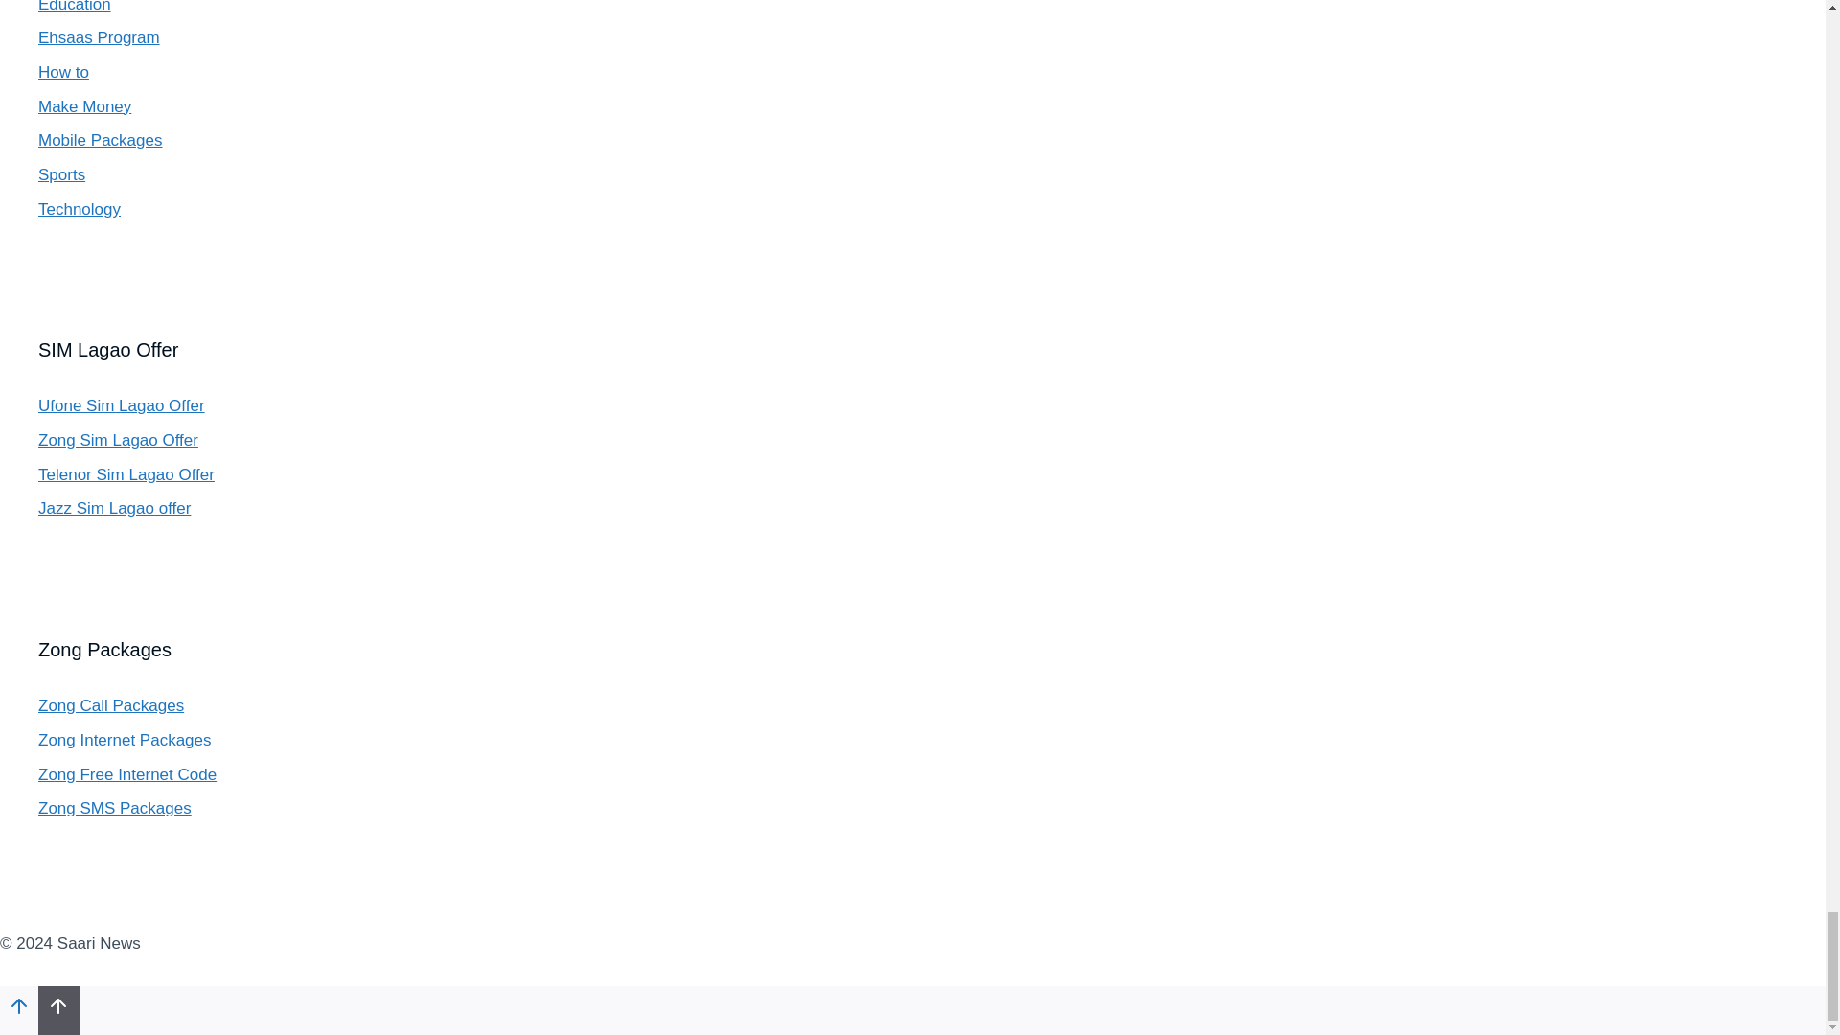 Image resolution: width=1840 pixels, height=1035 pixels. Describe the element at coordinates (57, 1005) in the screenshot. I see `Scroll to top` at that location.